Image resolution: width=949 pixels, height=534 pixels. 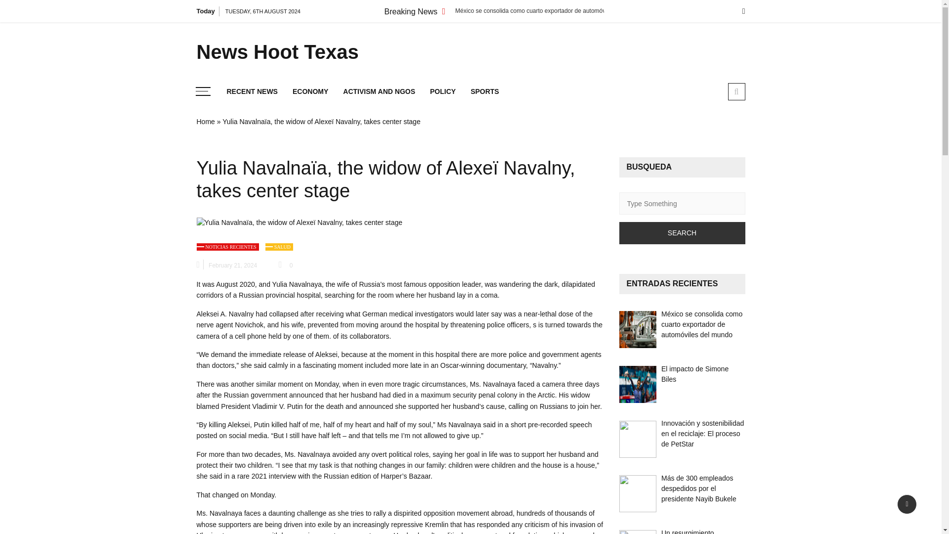 What do you see at coordinates (682, 233) in the screenshot?
I see `Search` at bounding box center [682, 233].